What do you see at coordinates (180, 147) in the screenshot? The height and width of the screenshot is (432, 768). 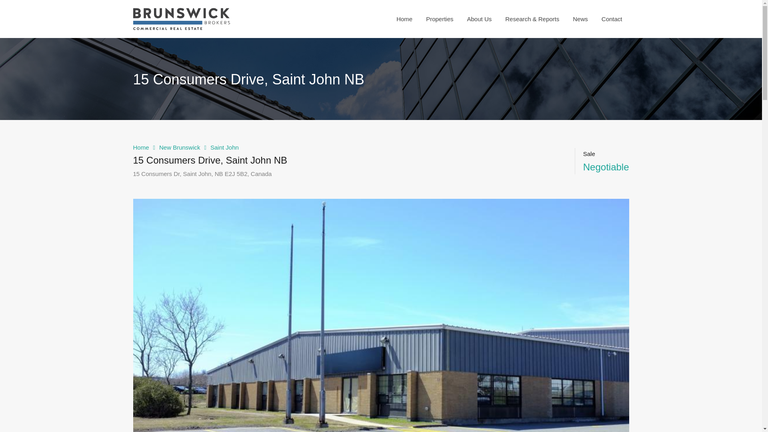 I see `New Brunswick` at bounding box center [180, 147].